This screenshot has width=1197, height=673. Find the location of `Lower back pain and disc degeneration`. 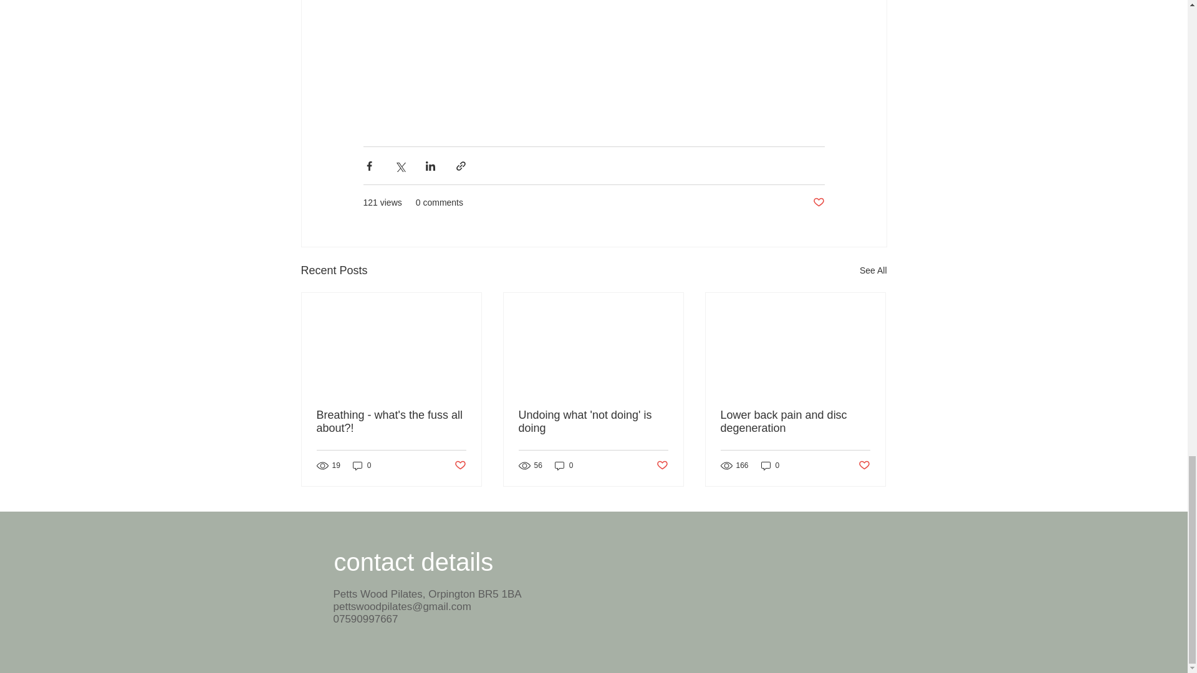

Lower back pain and disc degeneration is located at coordinates (795, 421).